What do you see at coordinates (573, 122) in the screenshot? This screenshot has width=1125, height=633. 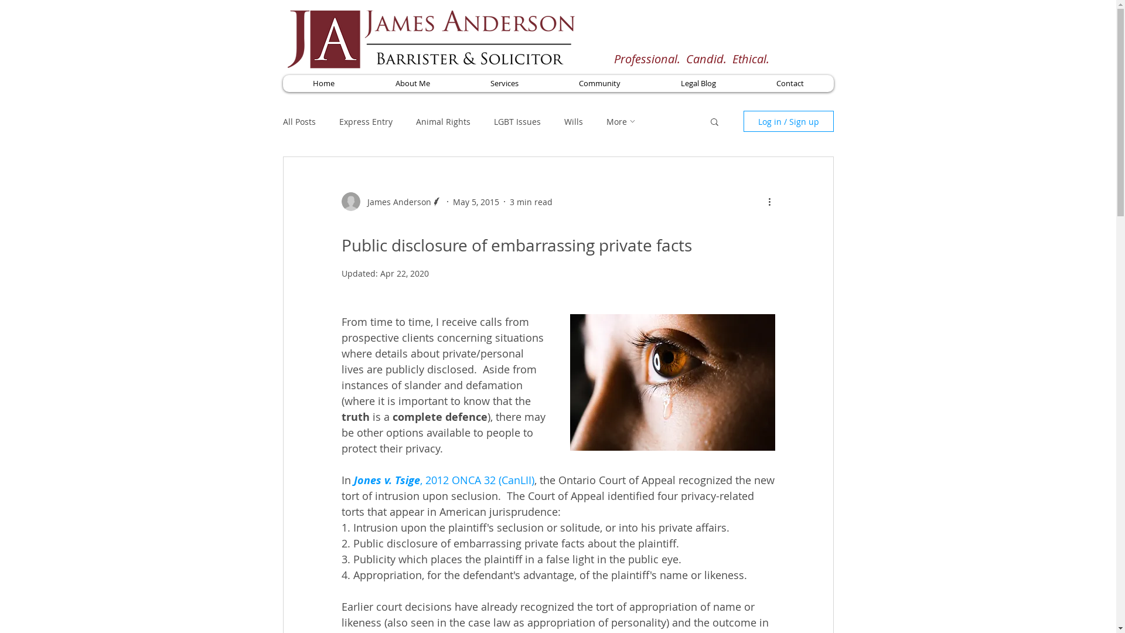 I see `Wills` at bounding box center [573, 122].